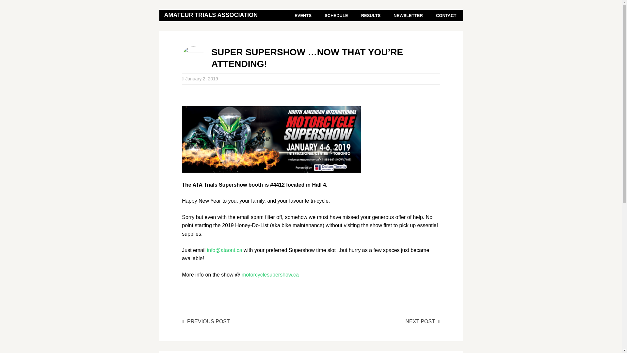  What do you see at coordinates (336, 15) in the screenshot?
I see `SCHEDULE` at bounding box center [336, 15].